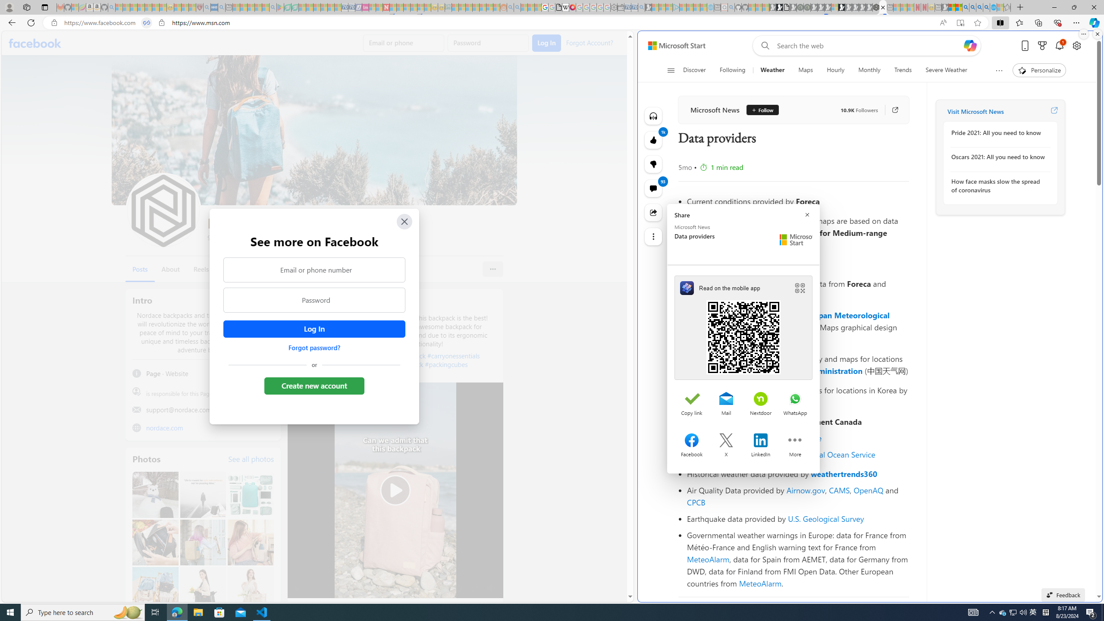 This screenshot has width=1104, height=621. Describe the element at coordinates (589, 42) in the screenshot. I see `Forgot Account?` at that location.